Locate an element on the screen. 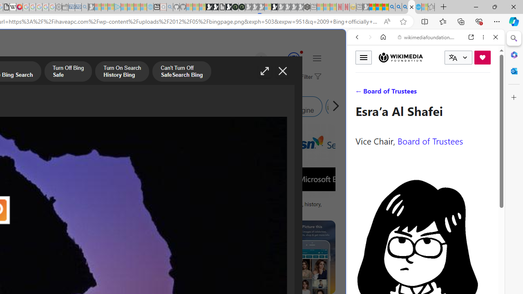 This screenshot has width=523, height=294. Can't Turn Off SafeSearch Bing is located at coordinates (181, 72).